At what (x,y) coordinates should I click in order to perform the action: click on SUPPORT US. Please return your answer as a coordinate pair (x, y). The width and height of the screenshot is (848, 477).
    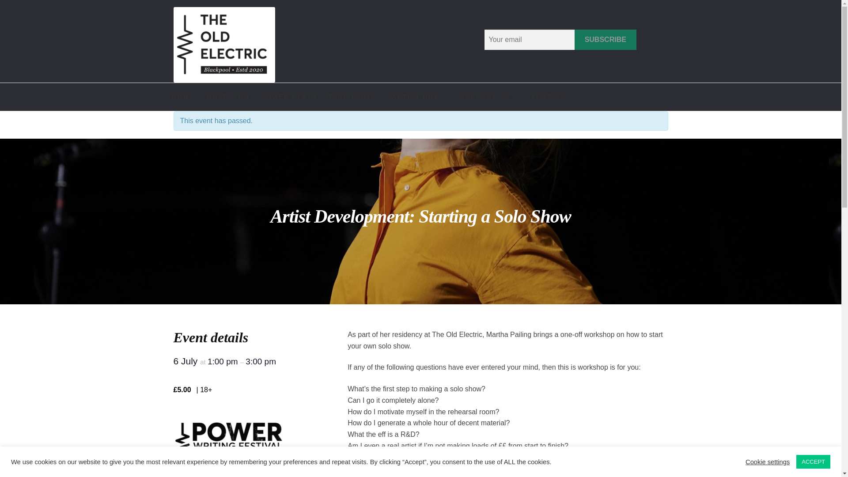
    Looking at the image, I should click on (490, 96).